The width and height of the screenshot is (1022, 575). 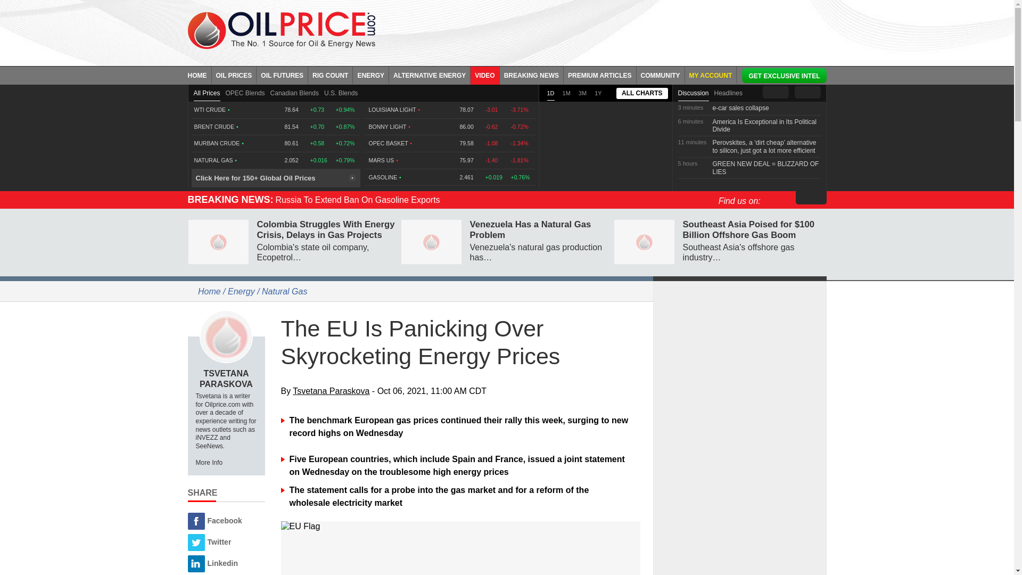 What do you see at coordinates (234, 75) in the screenshot?
I see `OIL PRICES` at bounding box center [234, 75].